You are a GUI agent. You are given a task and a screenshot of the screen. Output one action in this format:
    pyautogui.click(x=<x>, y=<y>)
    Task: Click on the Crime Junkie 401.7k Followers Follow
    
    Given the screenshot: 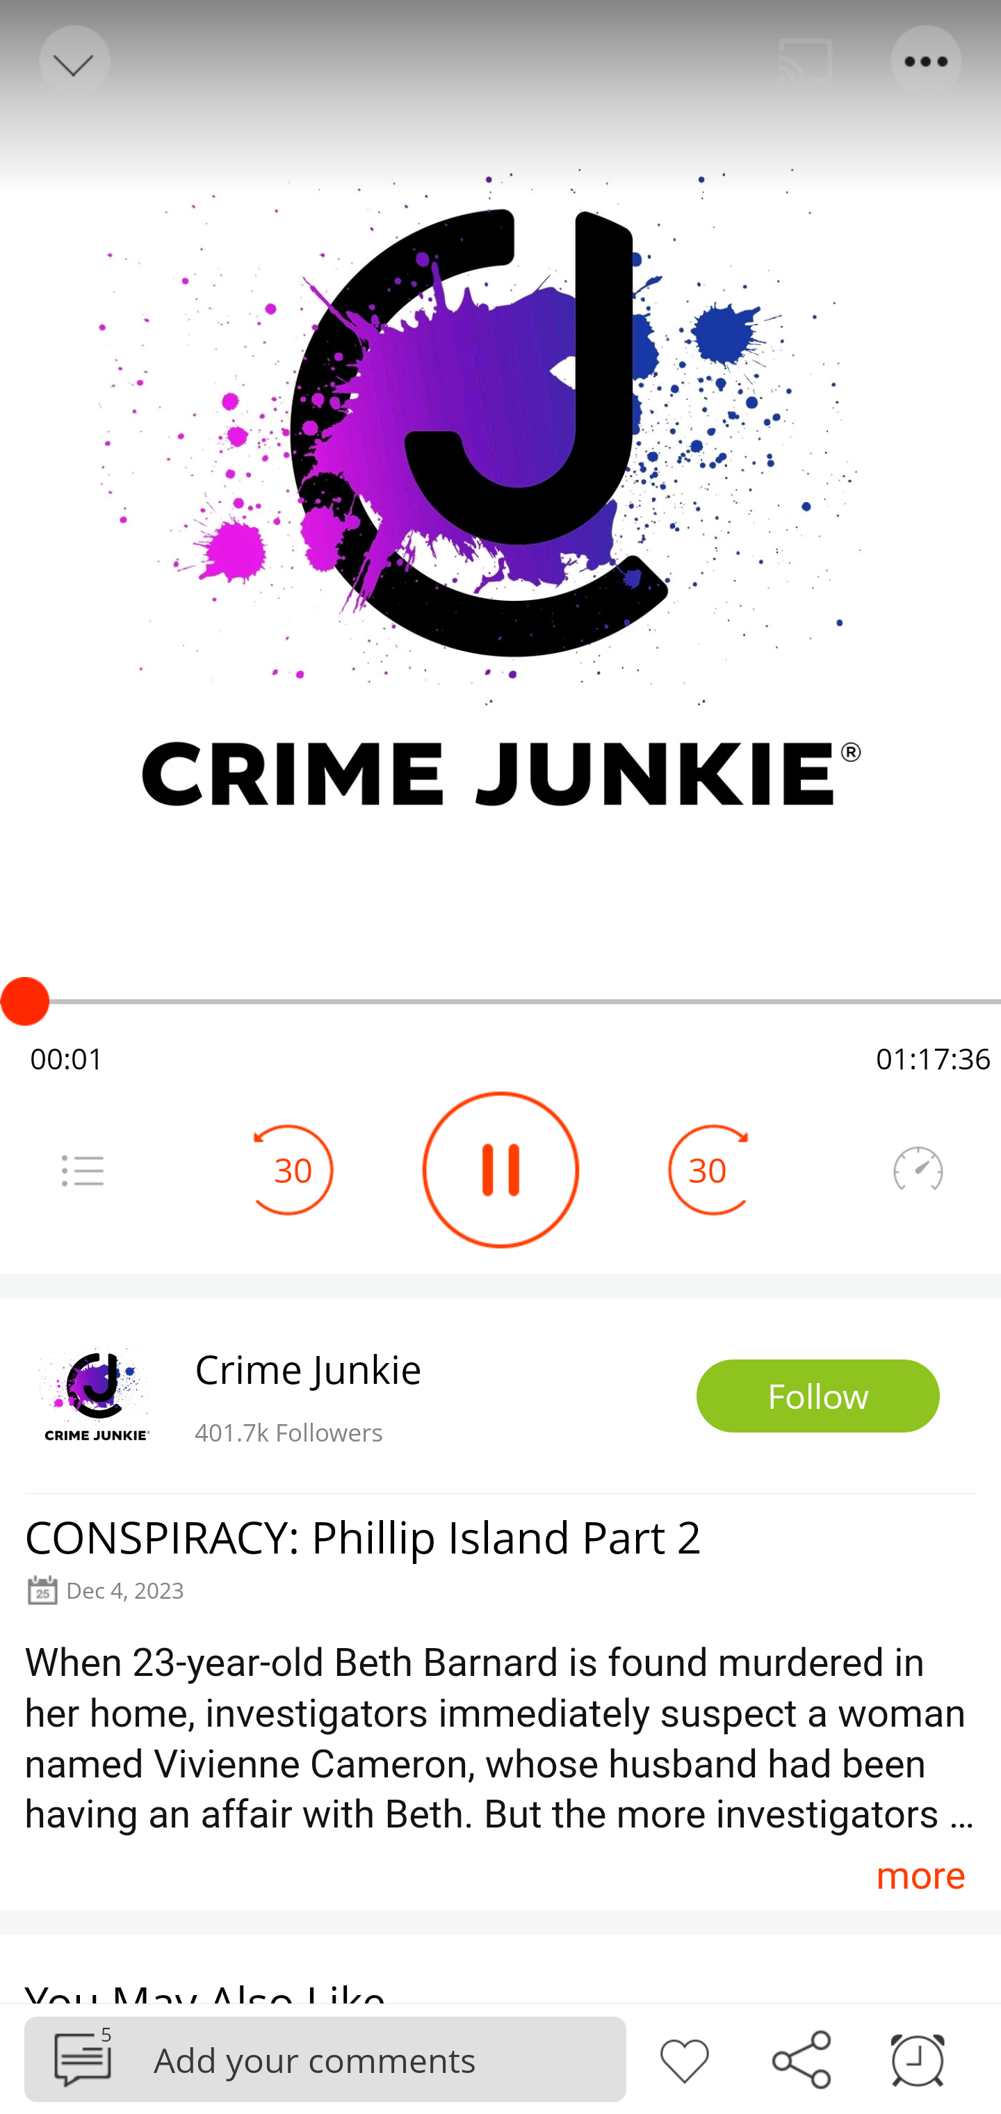 What is the action you would take?
    pyautogui.click(x=500, y=1395)
    